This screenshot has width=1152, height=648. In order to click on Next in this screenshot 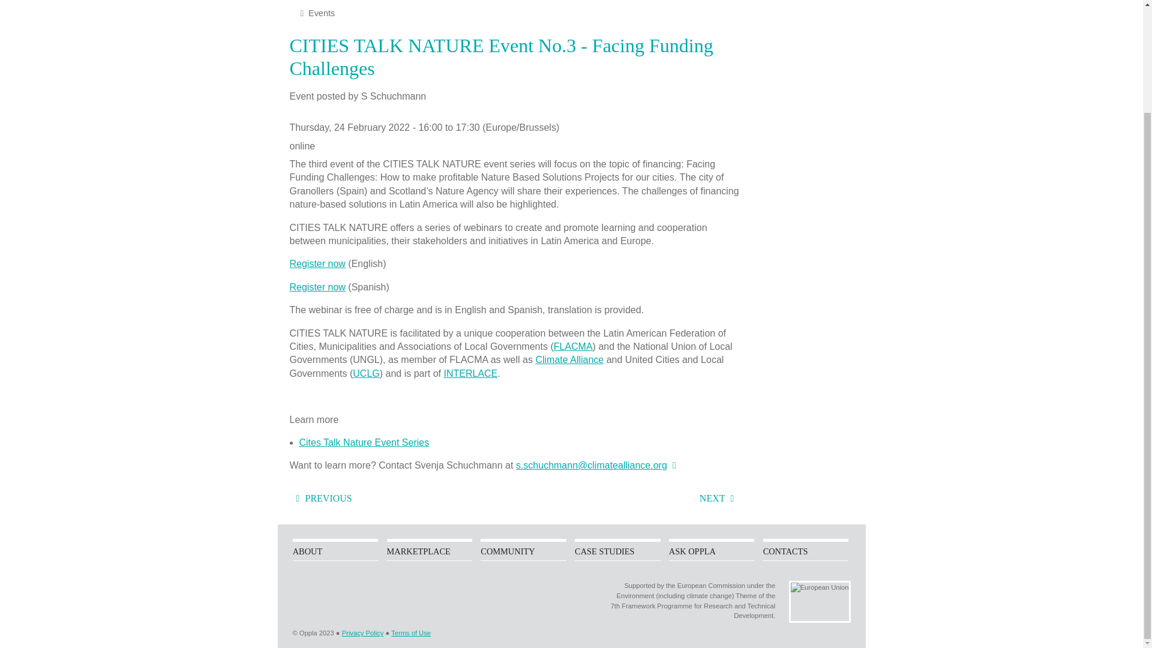, I will do `click(720, 498)`.